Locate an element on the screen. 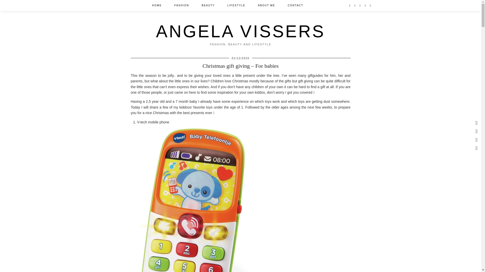 This screenshot has height=272, width=485. ANGELA VISSERS is located at coordinates (241, 31).